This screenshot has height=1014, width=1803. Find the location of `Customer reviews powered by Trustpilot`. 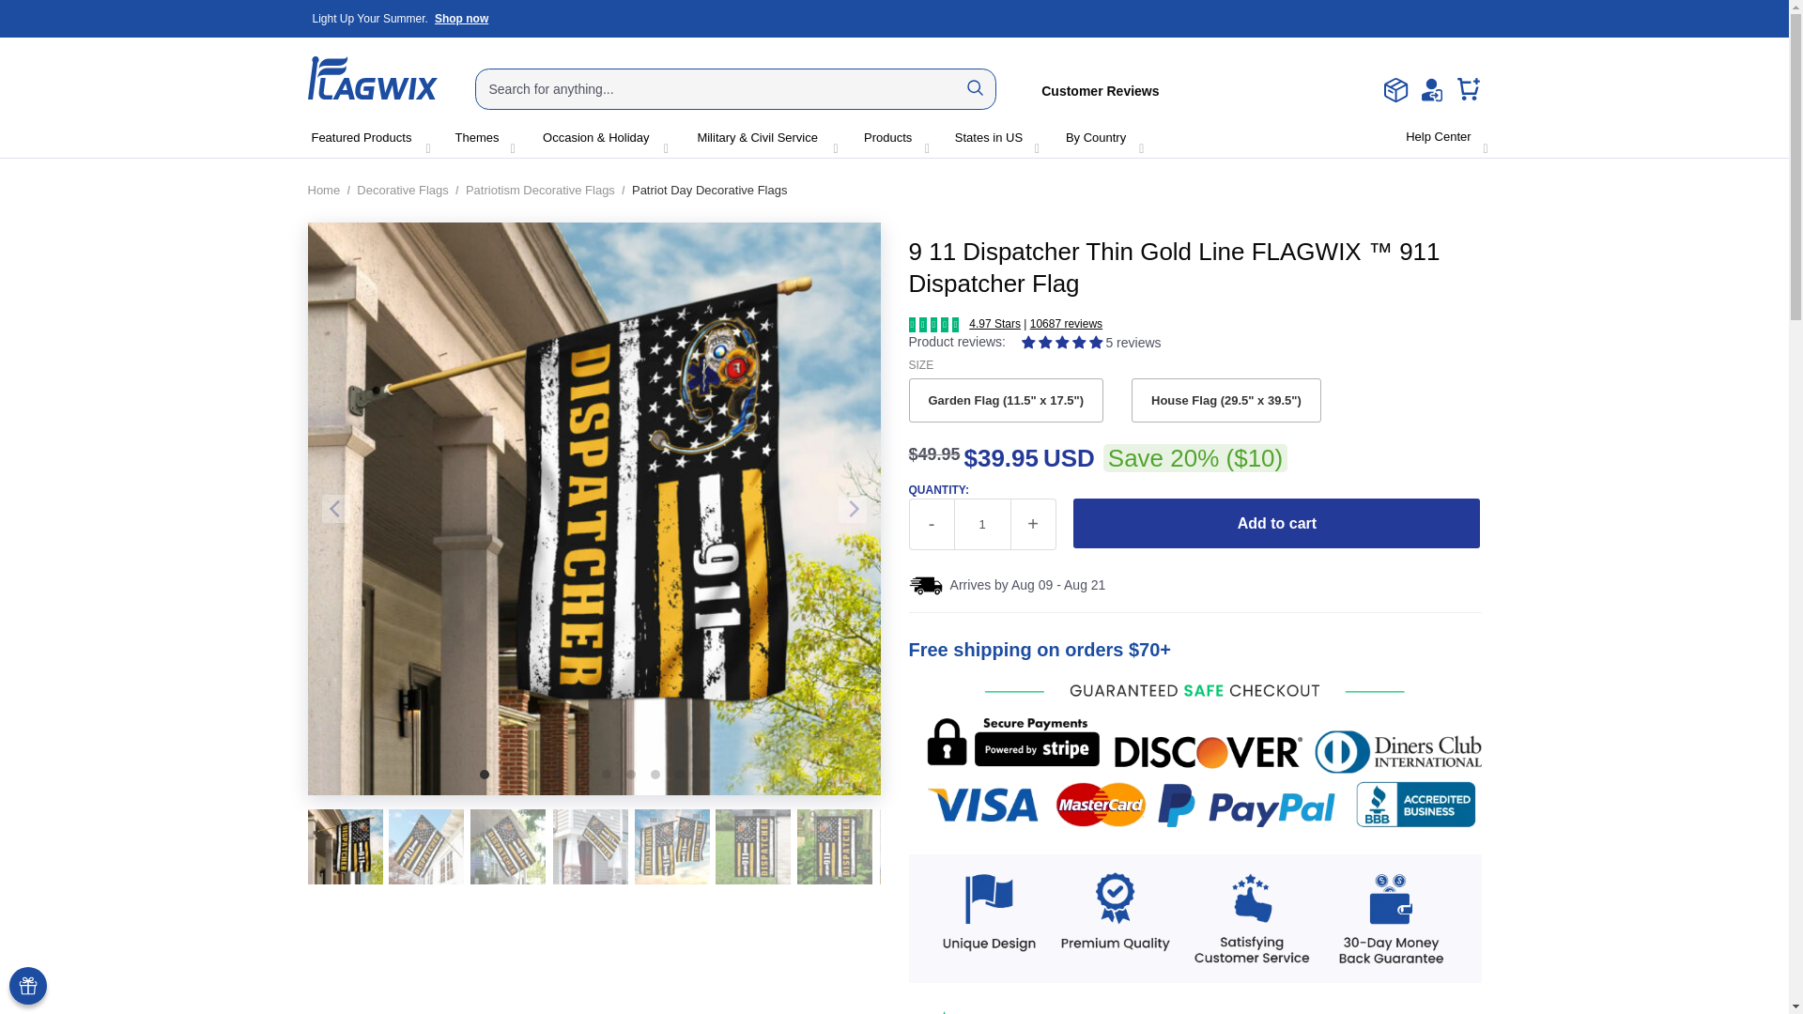

Customer reviews powered by Trustpilot is located at coordinates (373, 77).